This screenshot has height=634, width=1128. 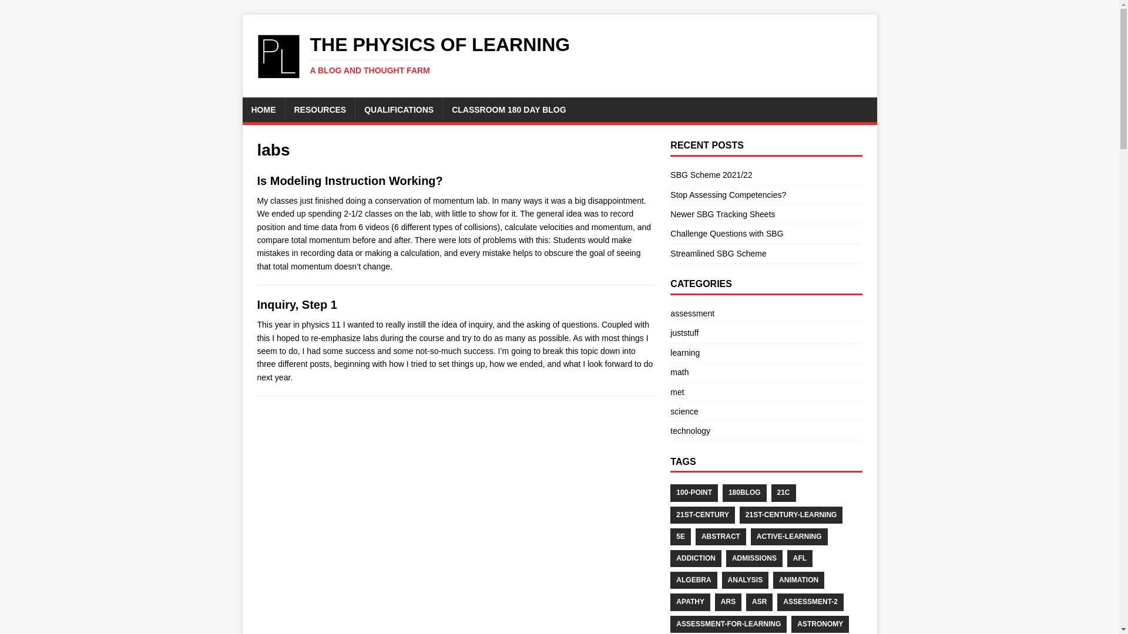 What do you see at coordinates (718, 254) in the screenshot?
I see `Streamlined SBG Scheme` at bounding box center [718, 254].